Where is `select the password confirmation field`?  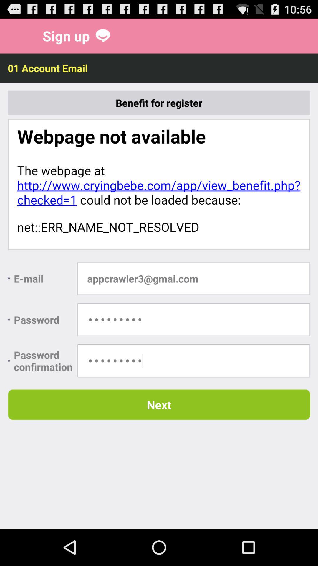 select the password confirmation field is located at coordinates (194, 361).